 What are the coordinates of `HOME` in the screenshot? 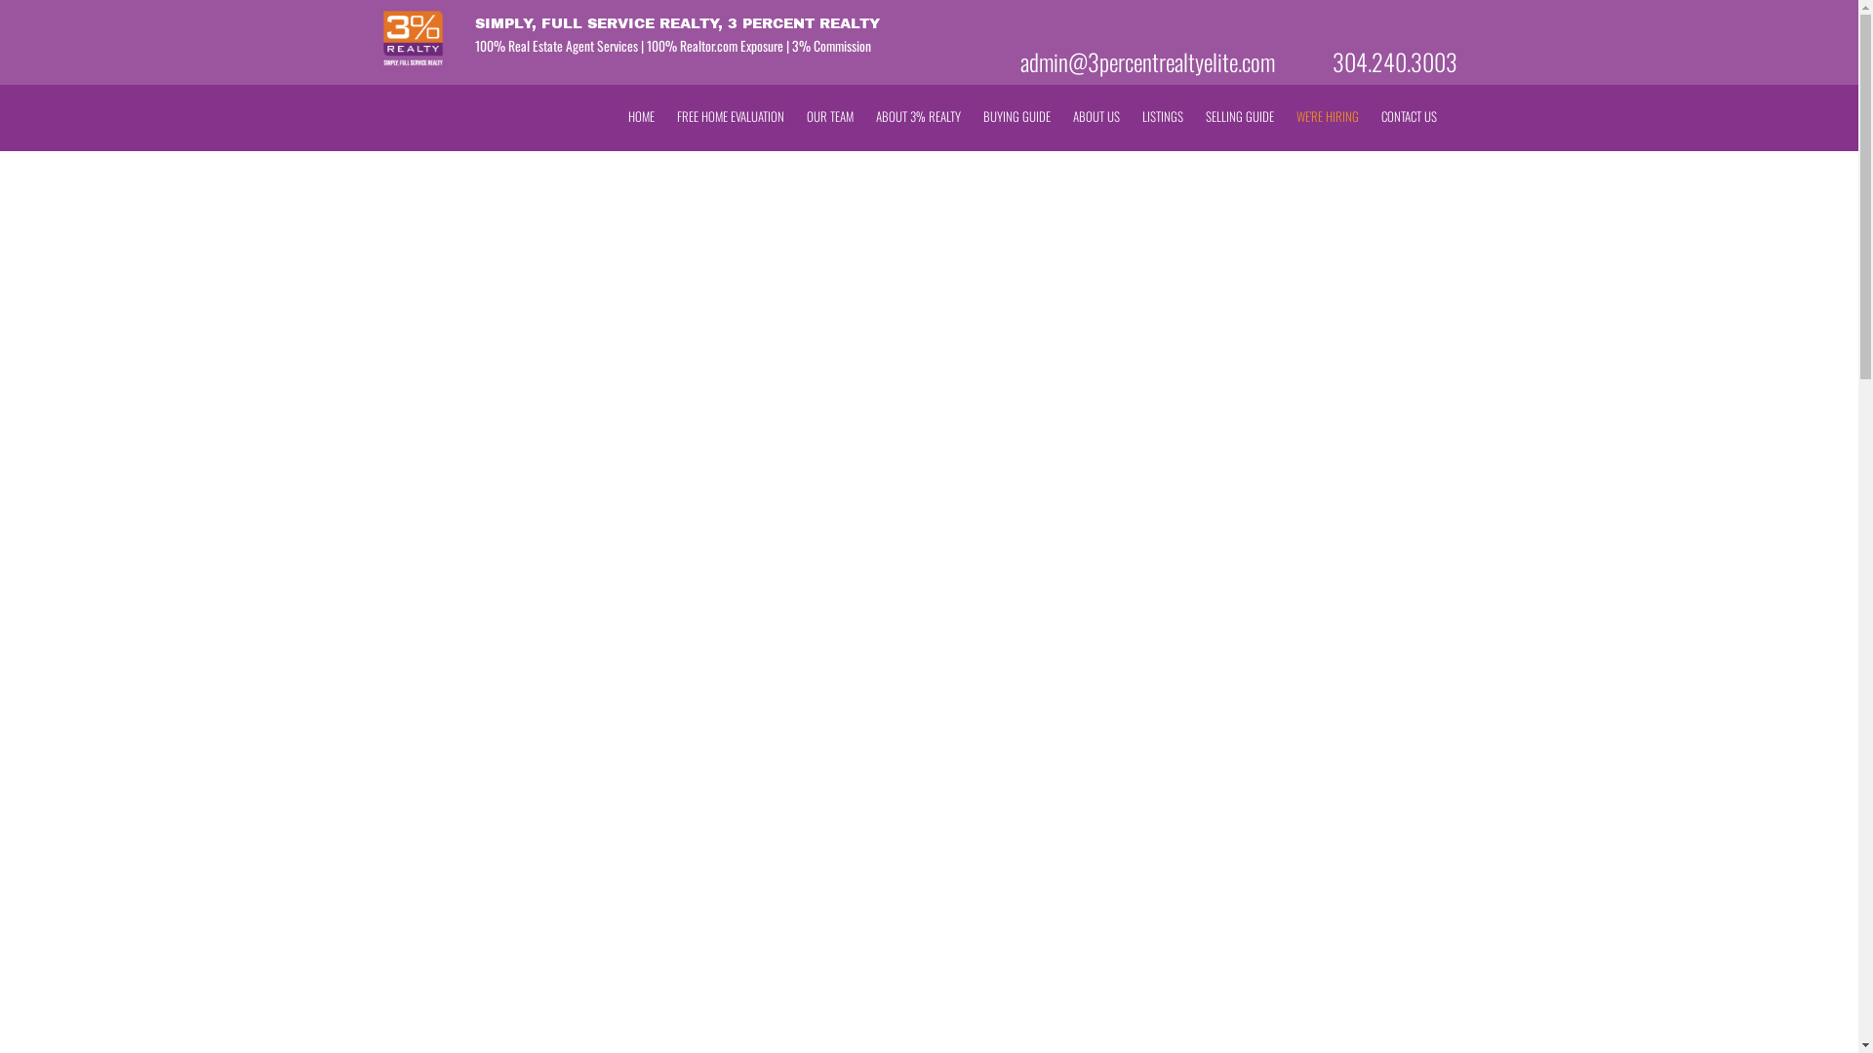 It's located at (642, 117).